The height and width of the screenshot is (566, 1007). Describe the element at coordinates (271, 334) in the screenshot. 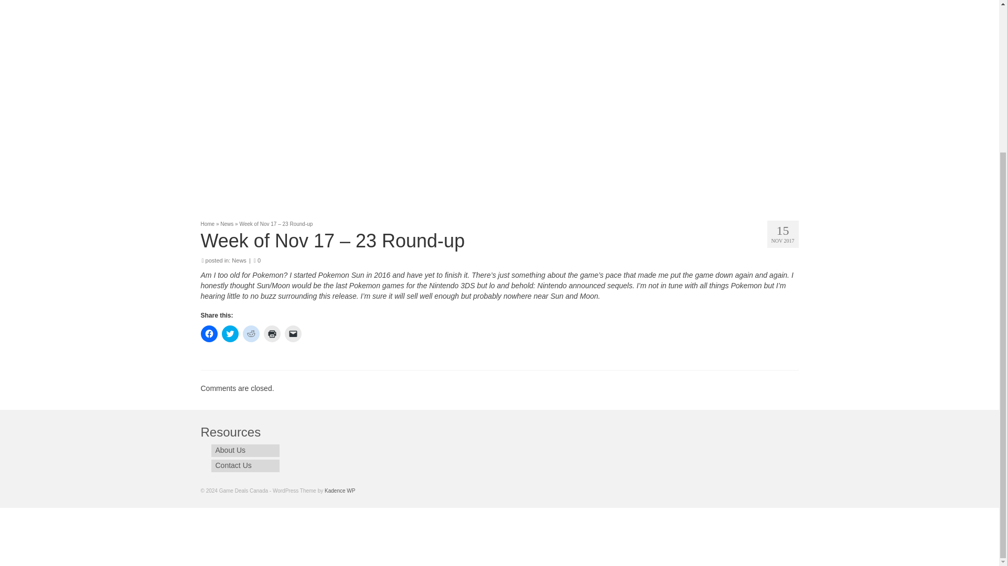

I see `Click to print` at that location.